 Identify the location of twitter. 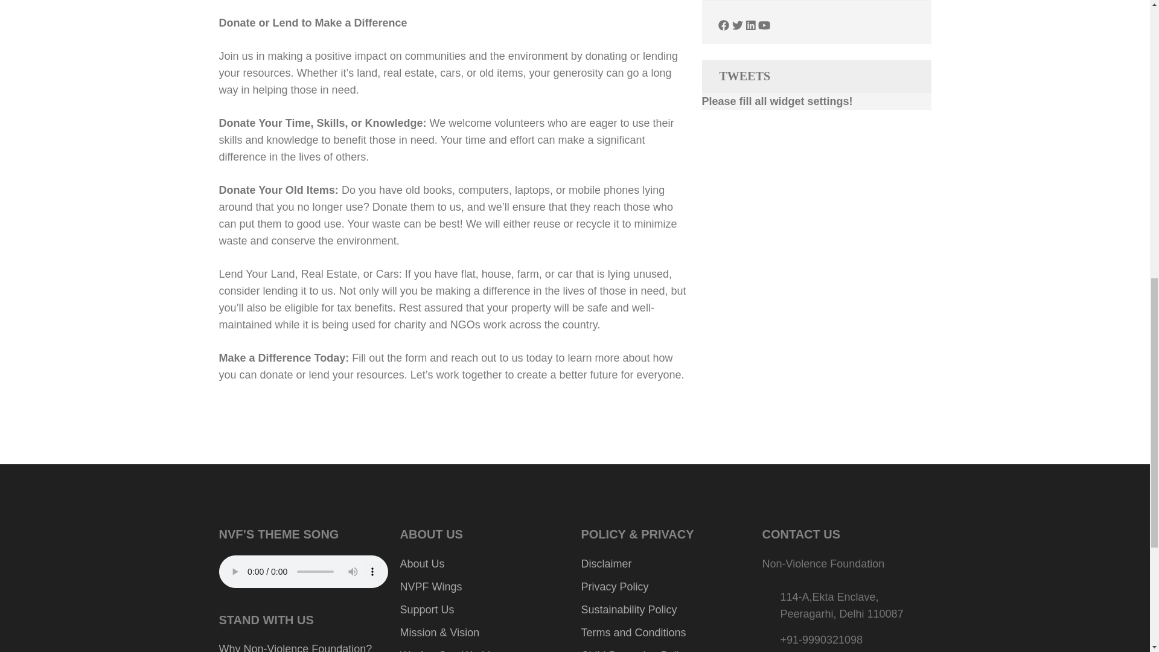
(738, 25).